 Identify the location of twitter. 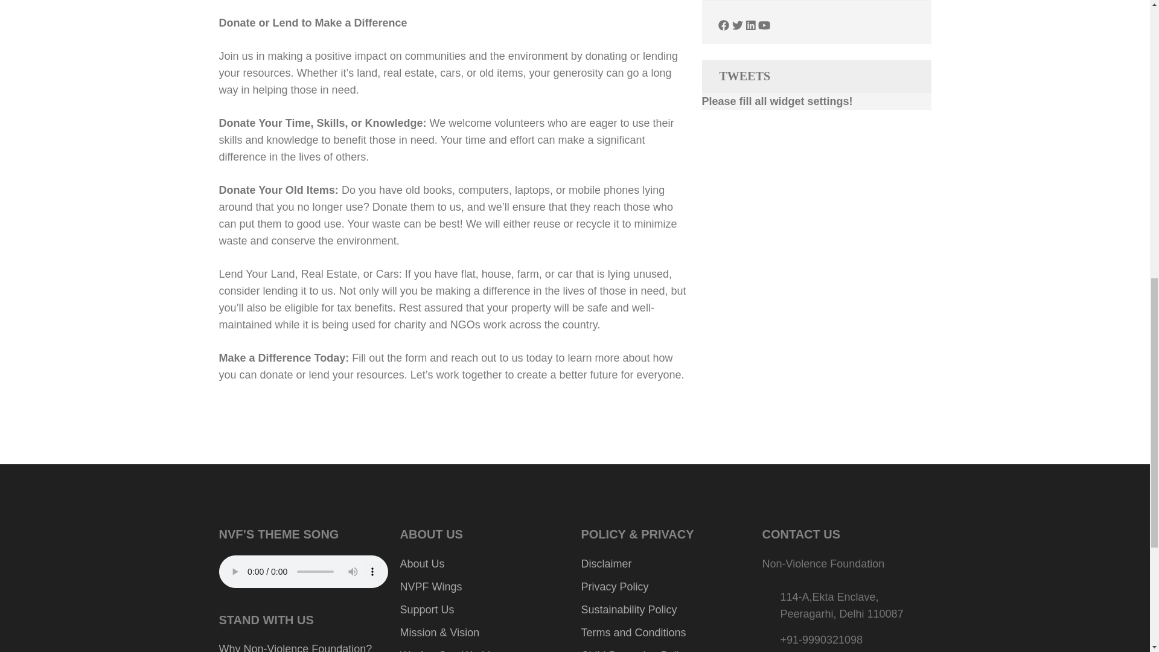
(738, 25).